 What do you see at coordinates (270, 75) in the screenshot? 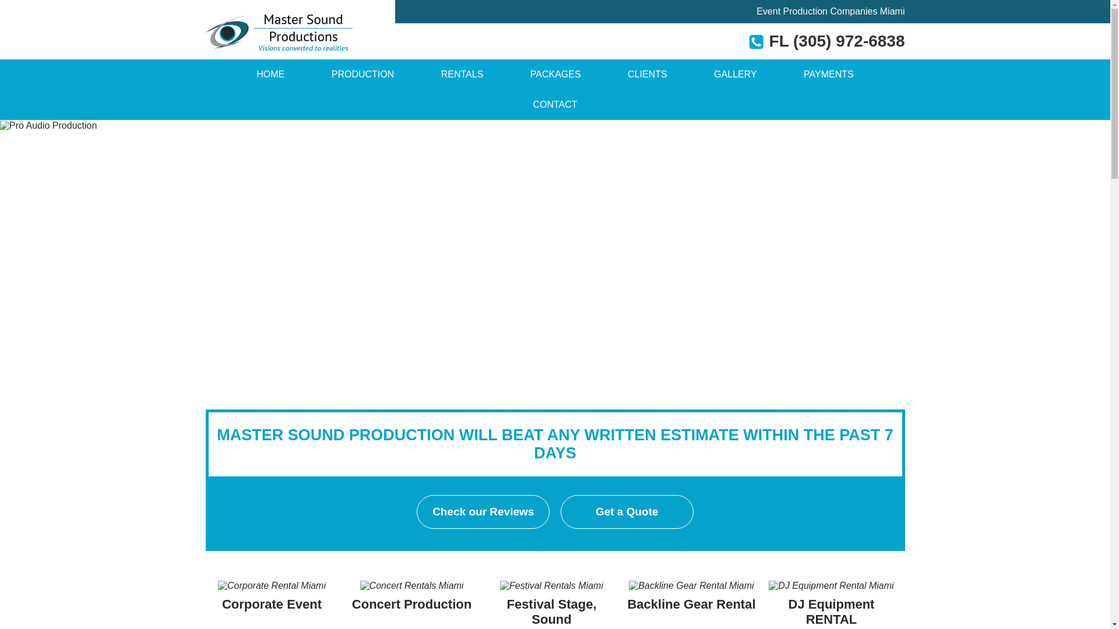
I see `Master Sound Productions` at bounding box center [270, 75].